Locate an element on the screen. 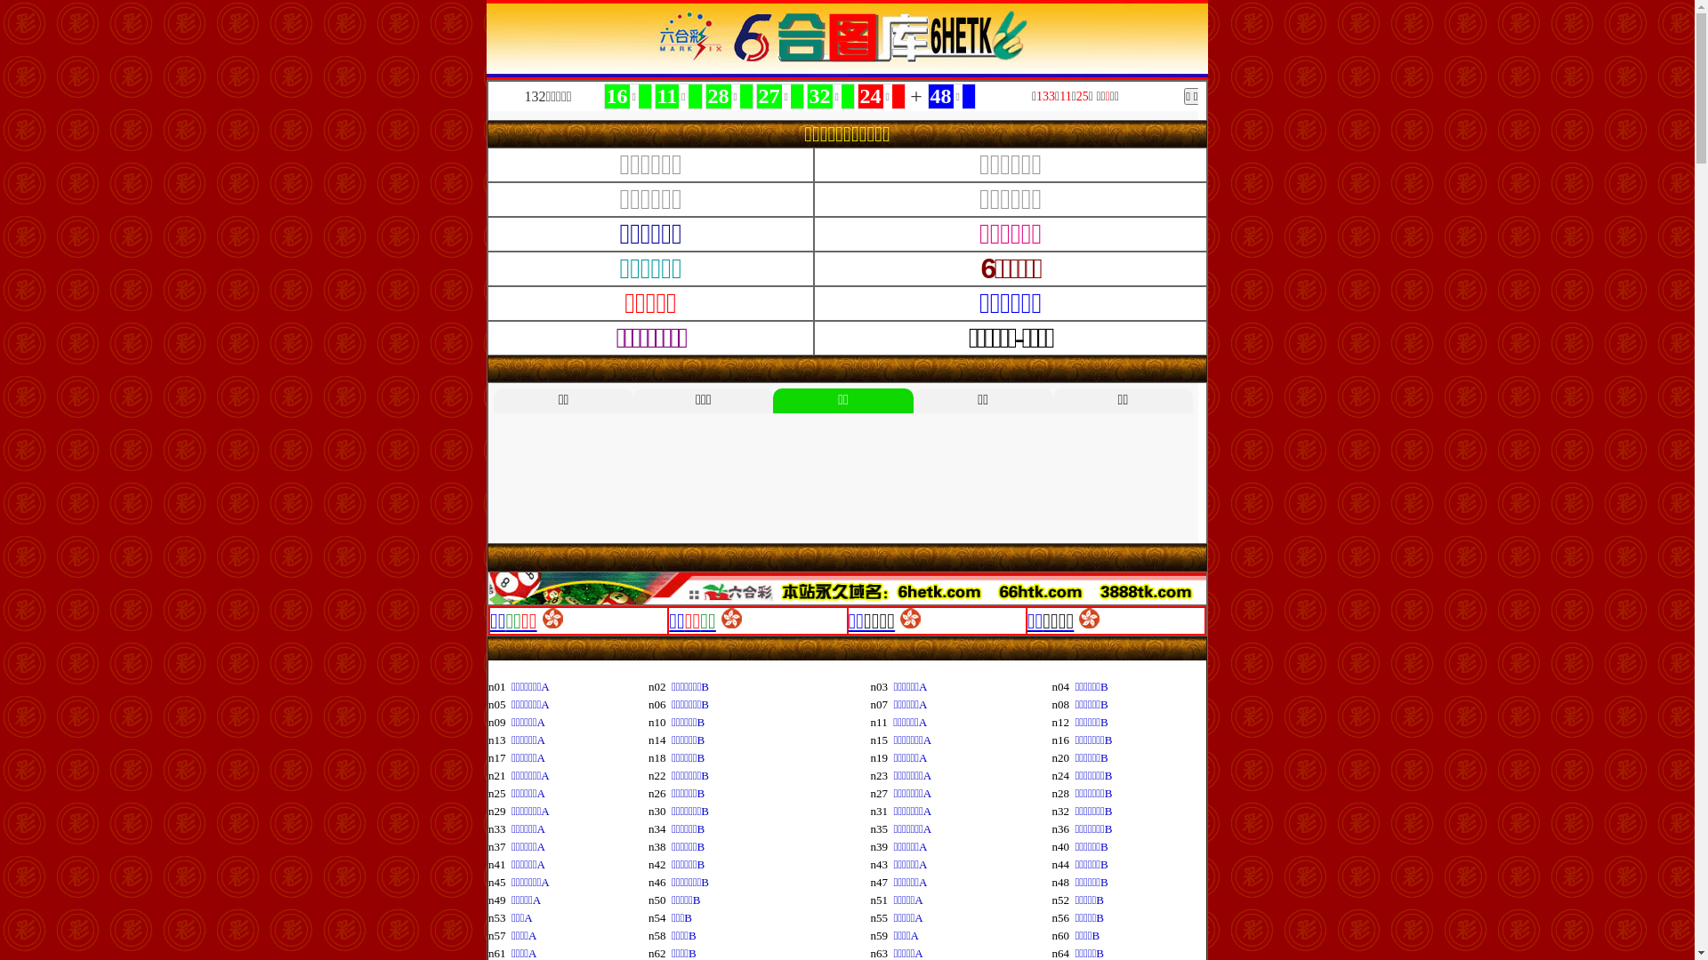 The height and width of the screenshot is (960, 1708). n40  is located at coordinates (1064, 846).